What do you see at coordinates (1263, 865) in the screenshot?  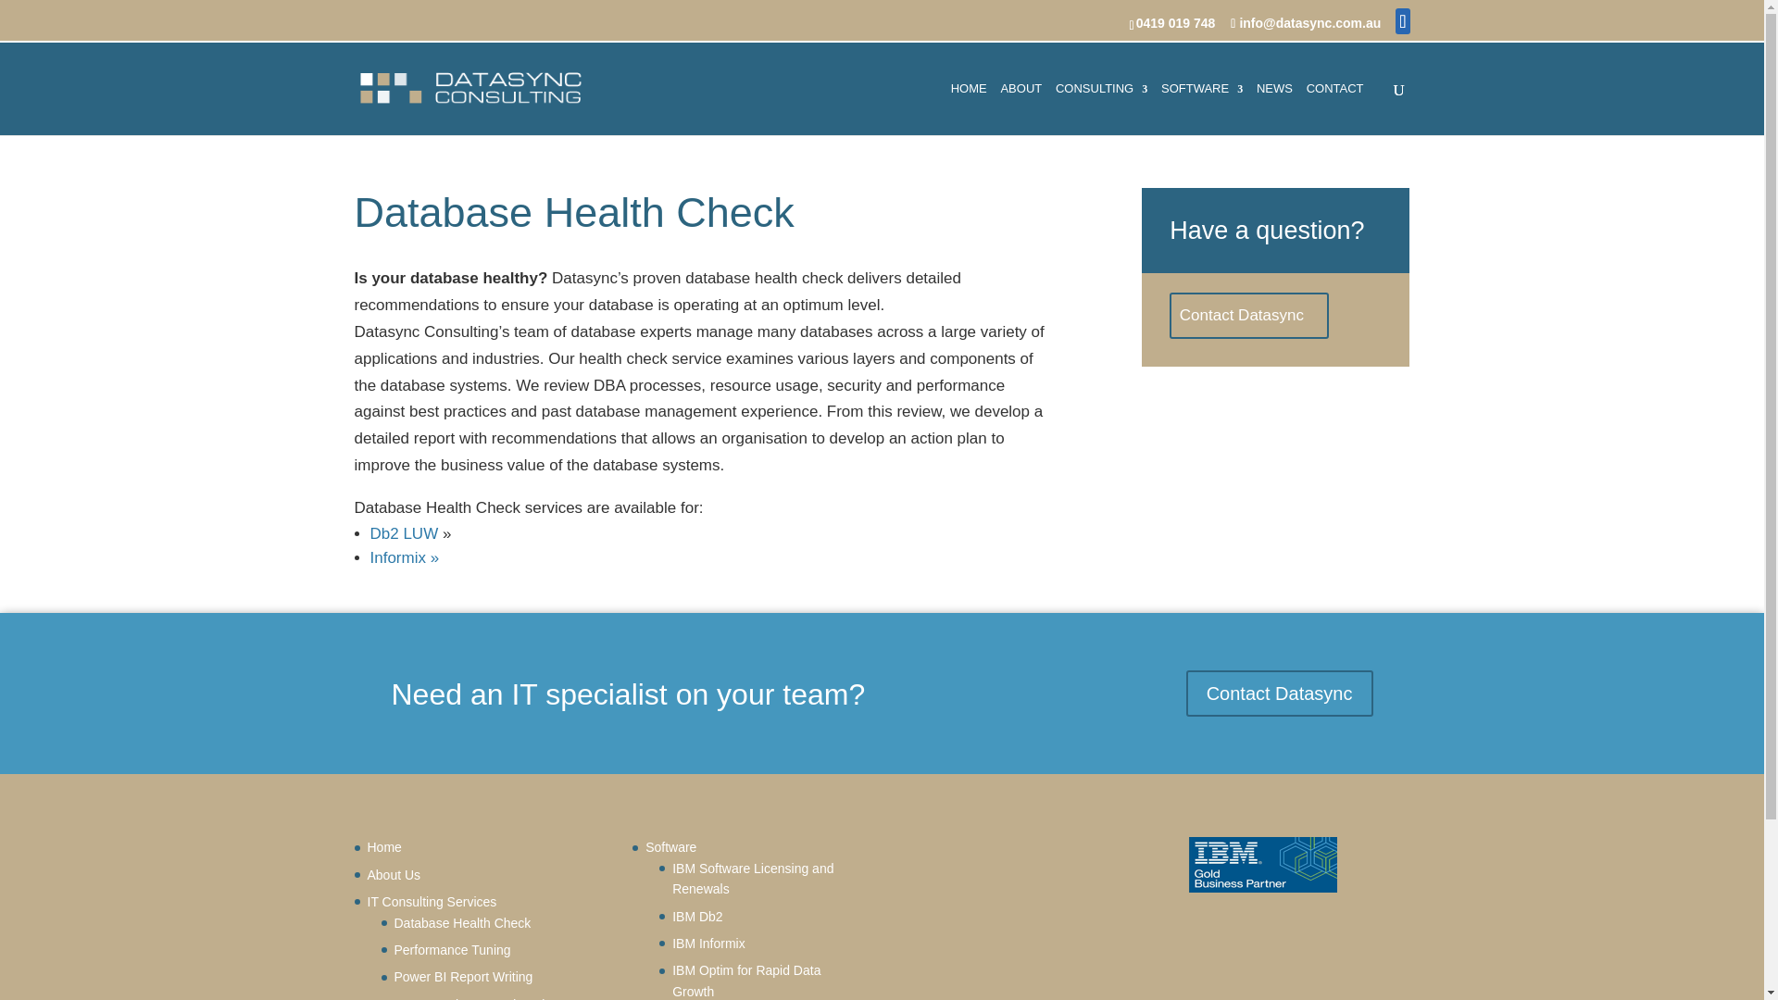 I see `ibm premier business partner` at bounding box center [1263, 865].